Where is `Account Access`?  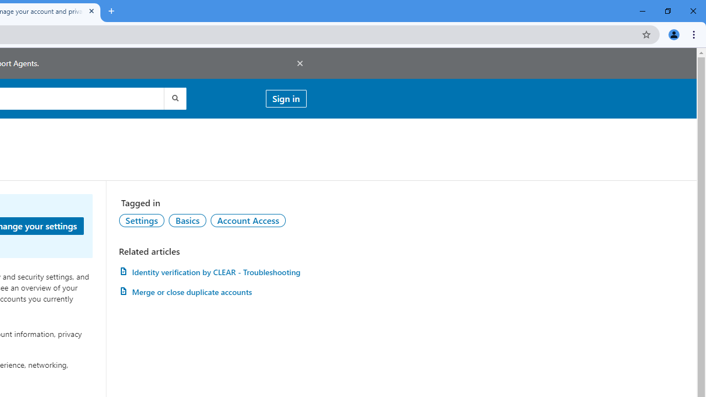 Account Access is located at coordinates (248, 220).